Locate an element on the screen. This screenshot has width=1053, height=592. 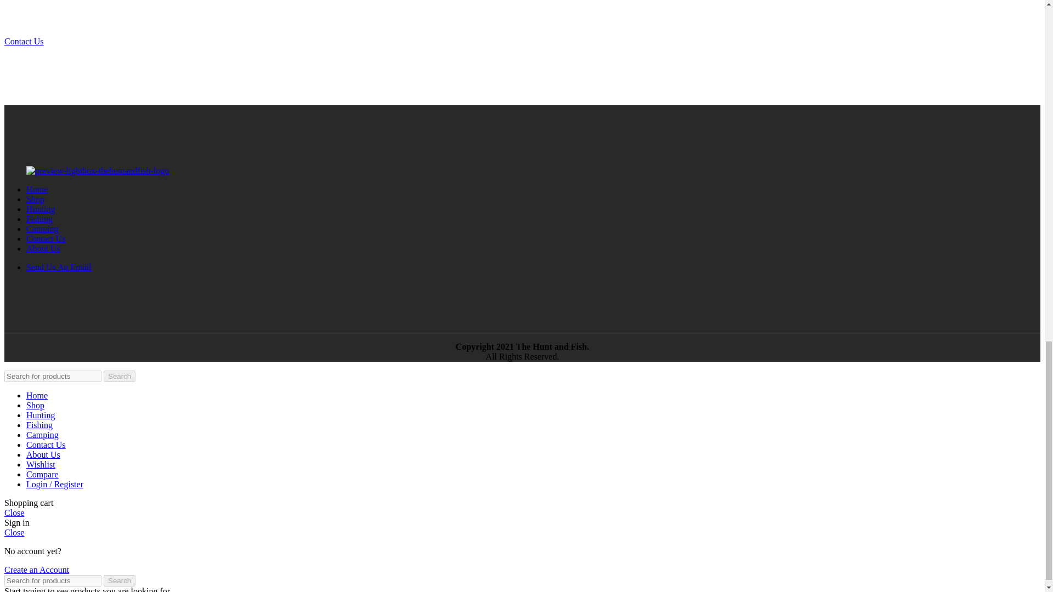
Fishing is located at coordinates (39, 219).